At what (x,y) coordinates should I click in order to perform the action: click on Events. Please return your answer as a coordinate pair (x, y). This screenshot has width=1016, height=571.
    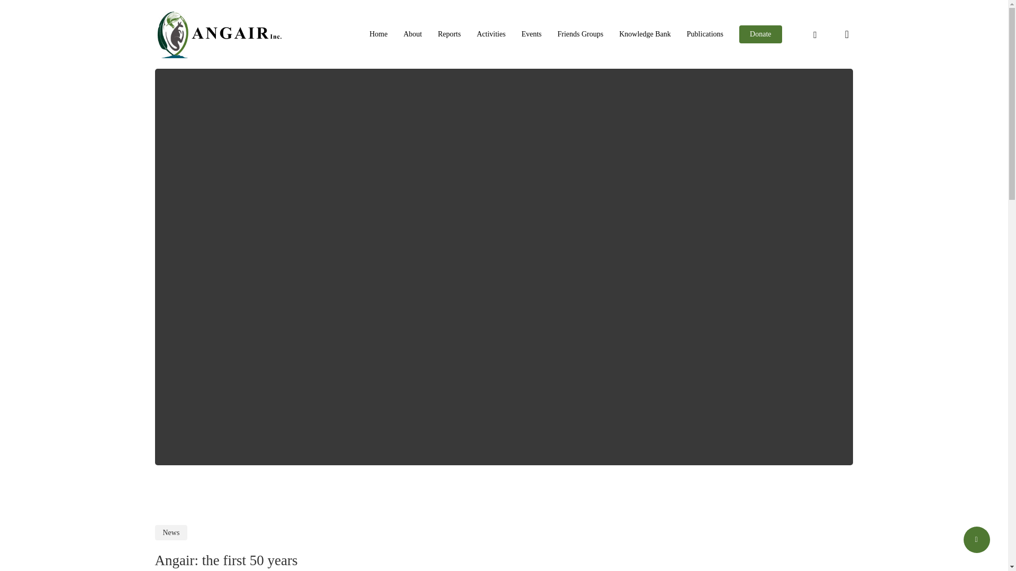
    Looking at the image, I should click on (531, 34).